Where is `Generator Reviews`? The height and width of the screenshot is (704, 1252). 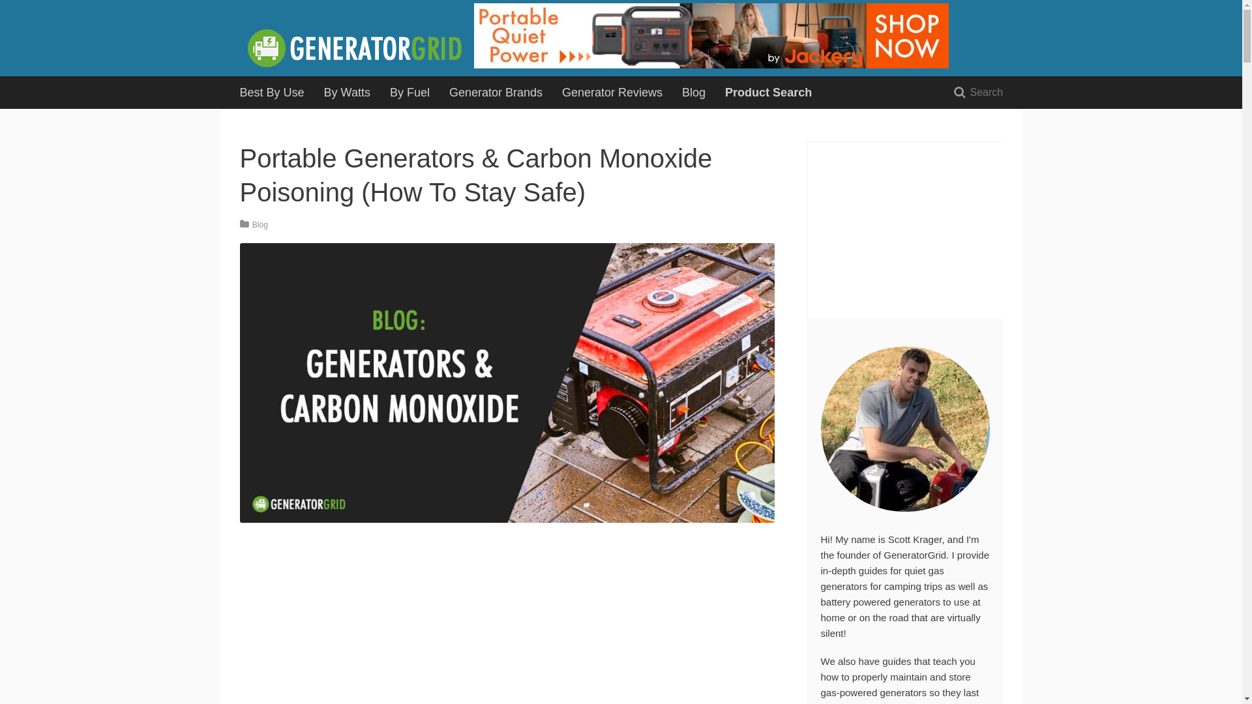
Generator Reviews is located at coordinates (612, 93).